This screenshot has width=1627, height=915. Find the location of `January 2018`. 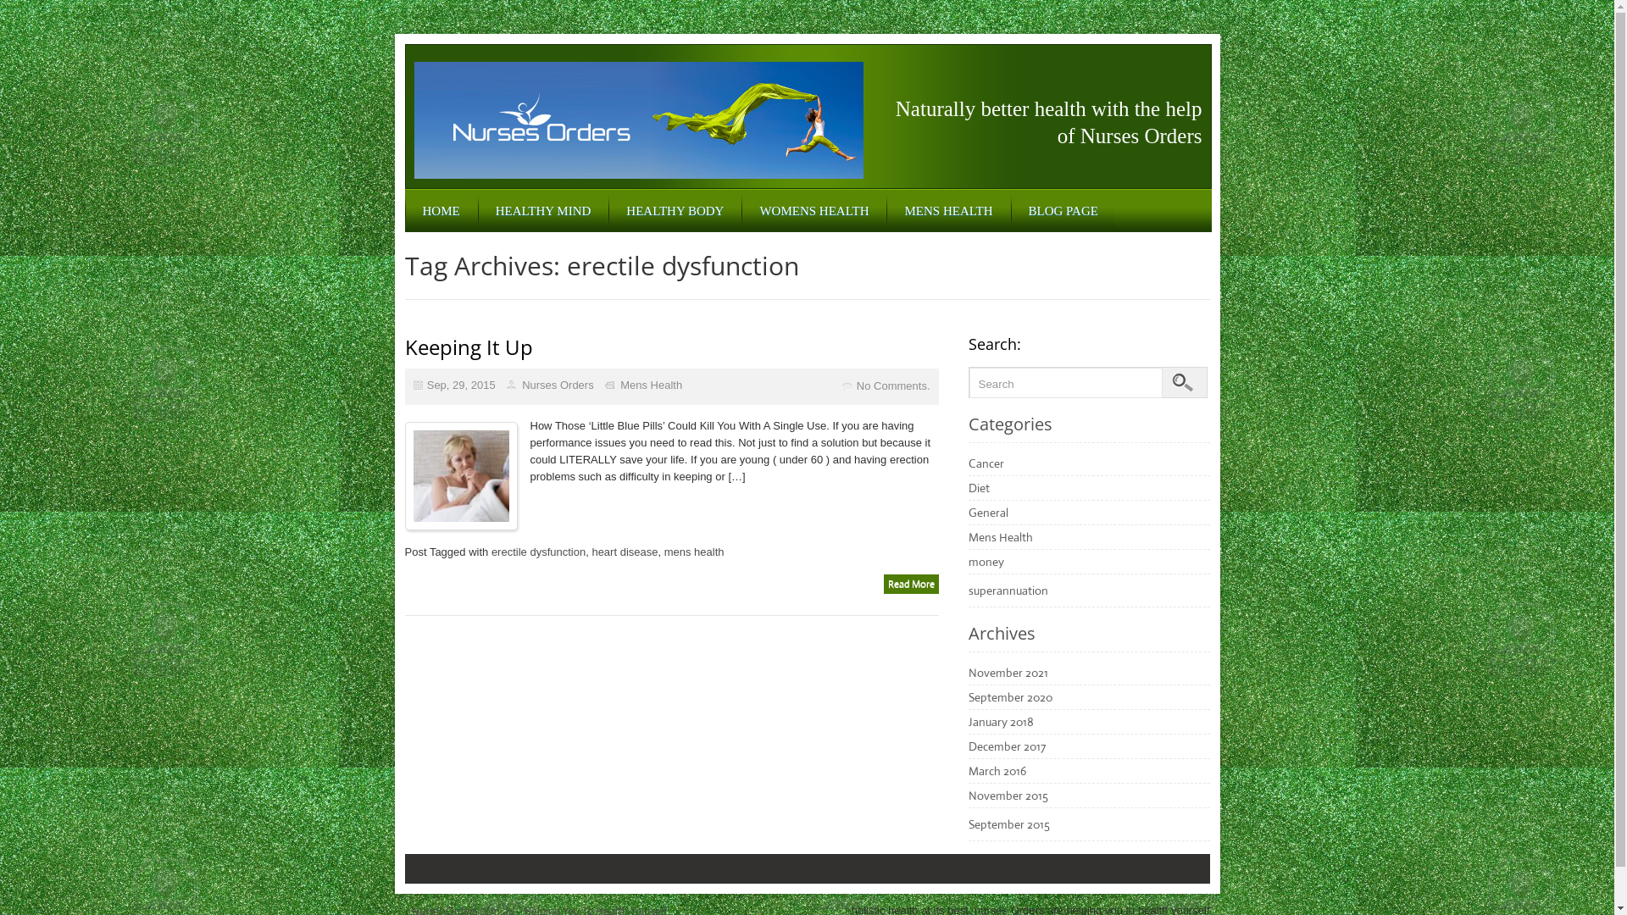

January 2018 is located at coordinates (1000, 722).